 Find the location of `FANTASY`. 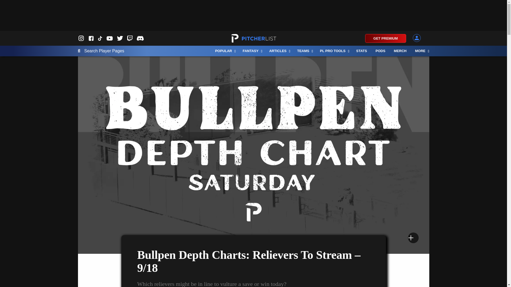

FANTASY is located at coordinates (252, 51).